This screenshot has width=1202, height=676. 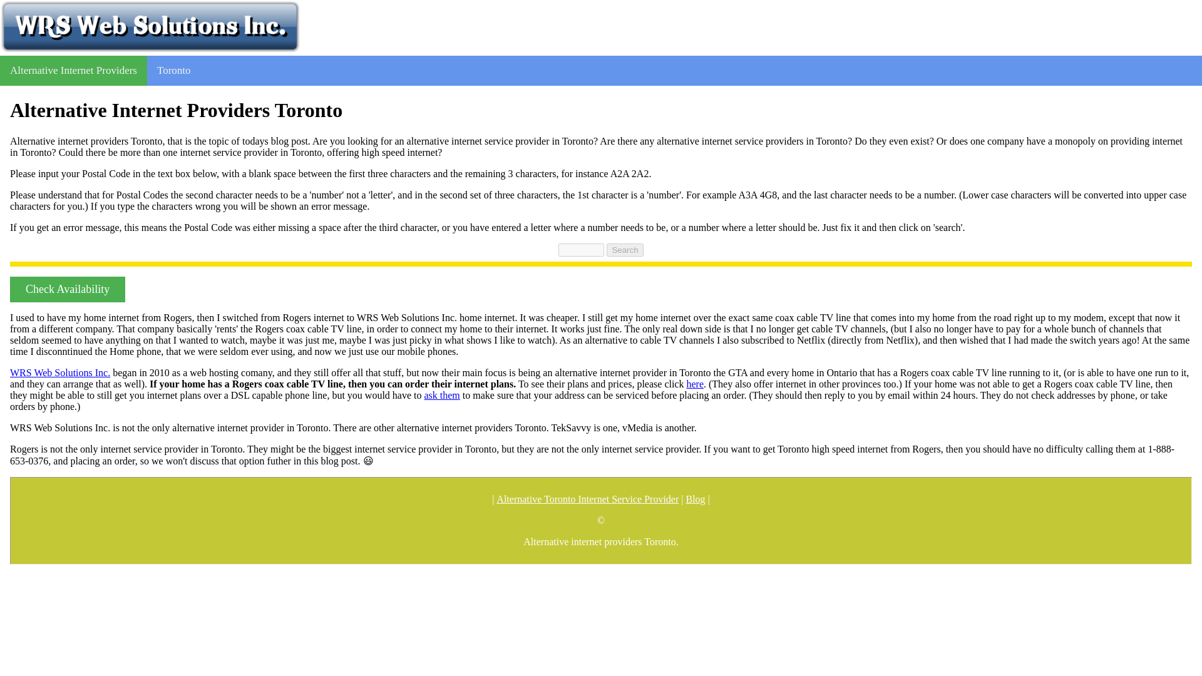 I want to click on Toronto, so click(x=173, y=70).